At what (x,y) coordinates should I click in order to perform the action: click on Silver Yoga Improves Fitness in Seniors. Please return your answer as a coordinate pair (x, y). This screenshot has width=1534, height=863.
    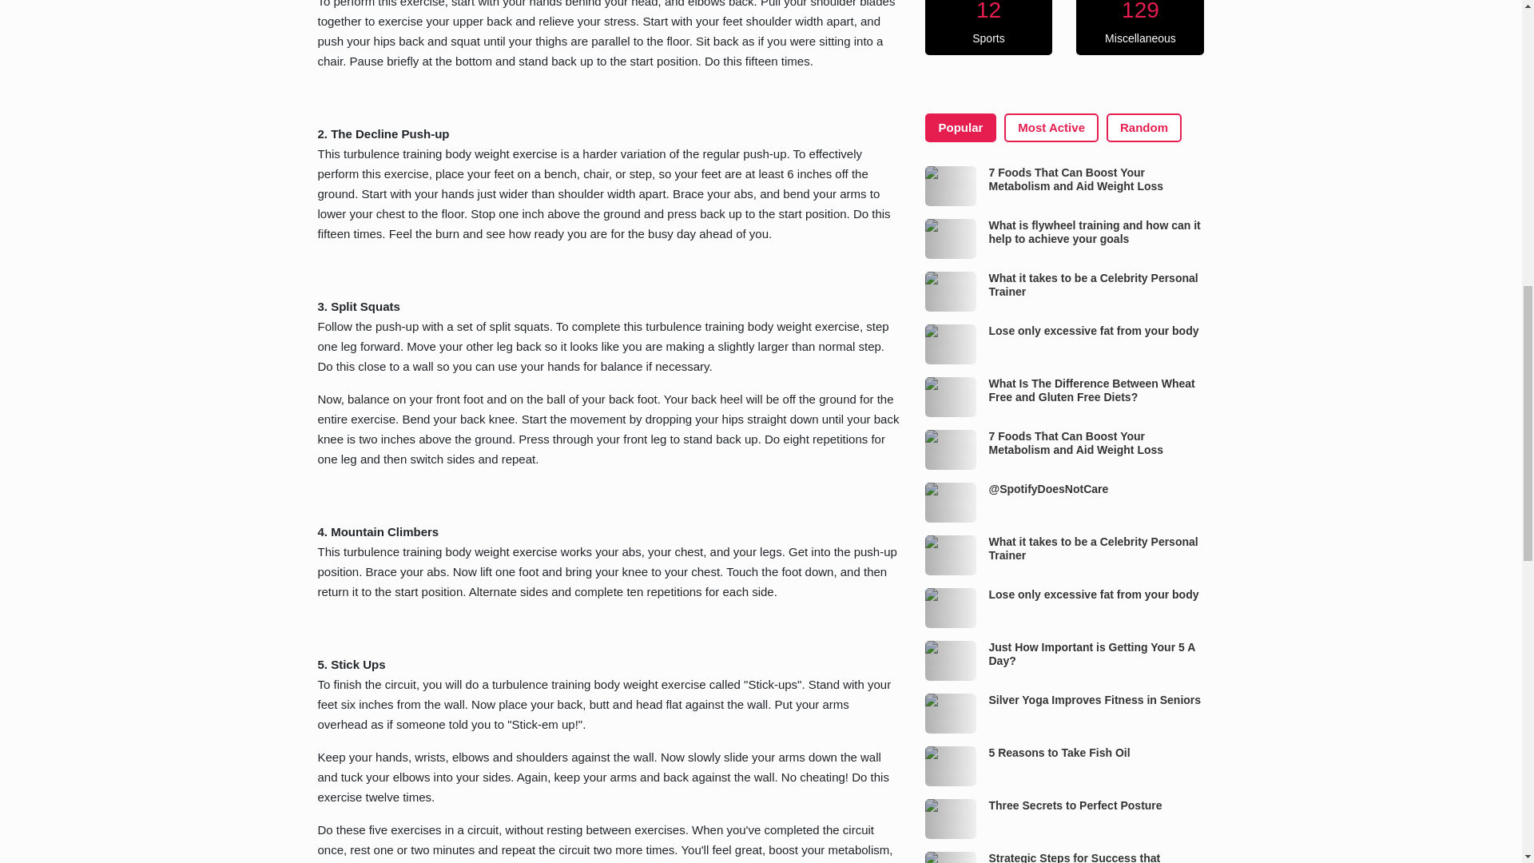
    Looking at the image, I should click on (950, 714).